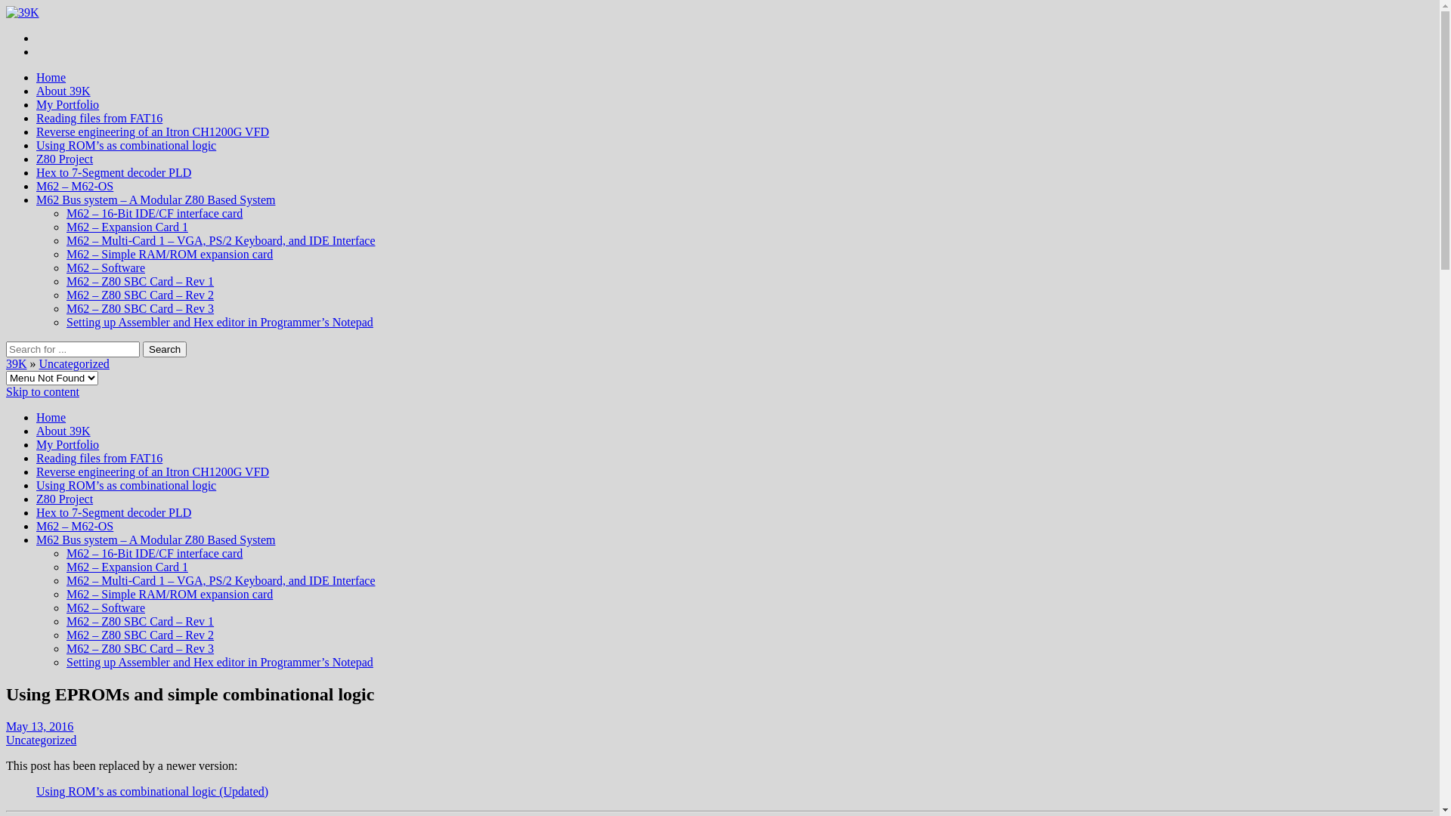  I want to click on Reverse engineering of an Itron CH1200G VFD, so click(153, 471).